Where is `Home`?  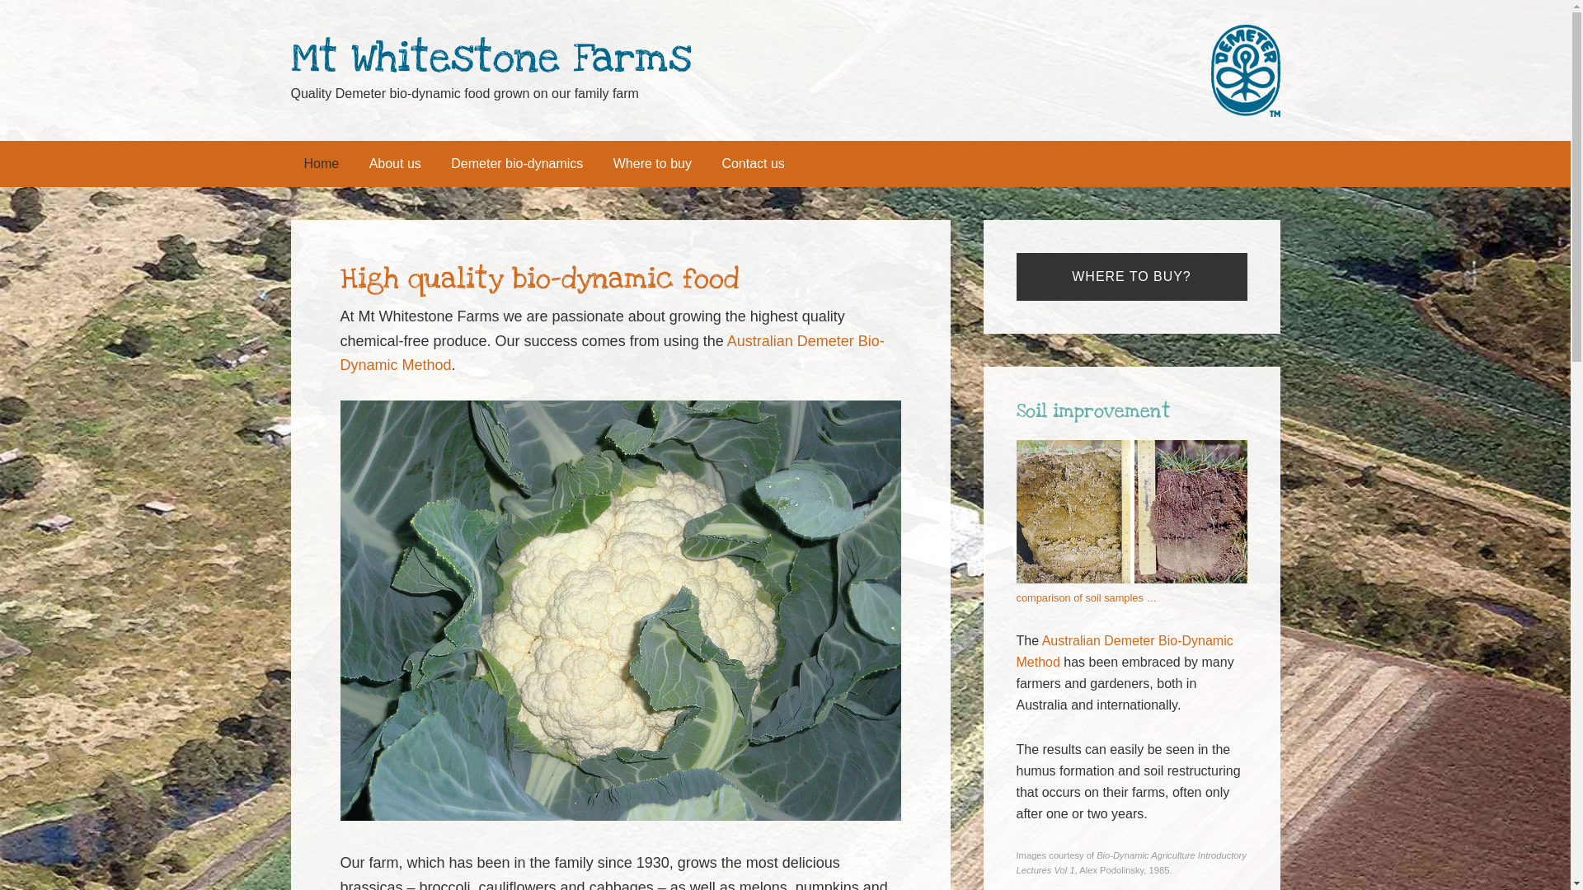
Home is located at coordinates (322, 164).